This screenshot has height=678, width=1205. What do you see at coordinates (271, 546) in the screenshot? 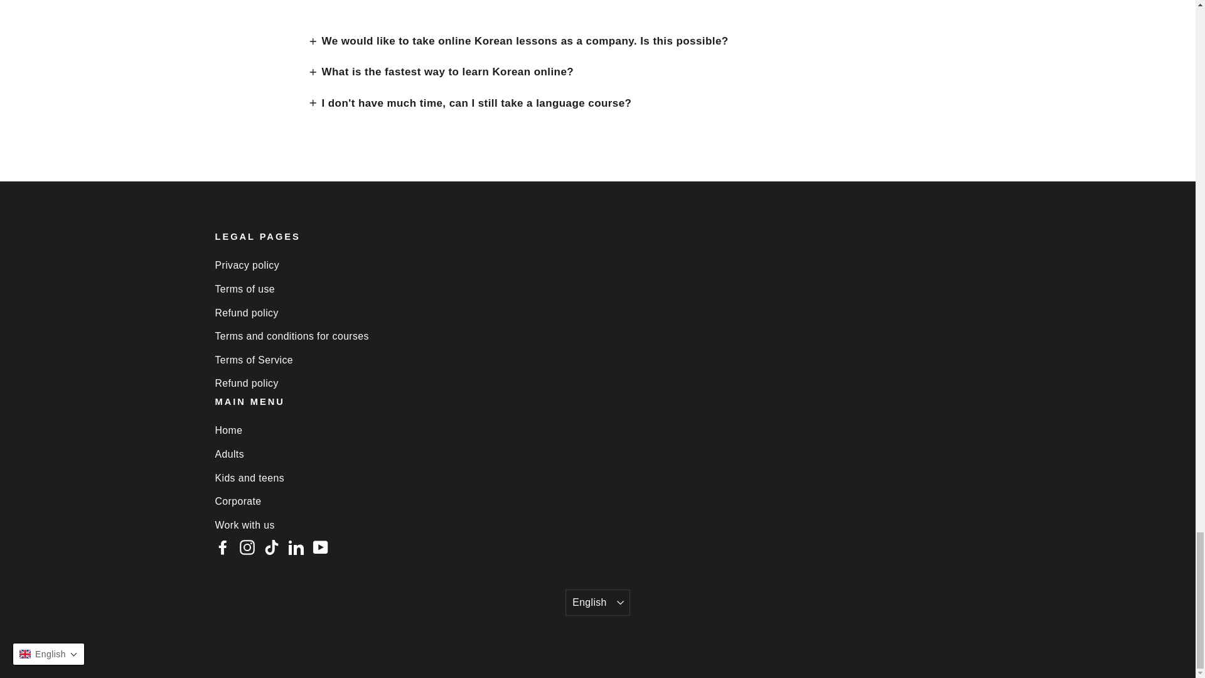
I see `Berlitz Thailand on TikTok` at bounding box center [271, 546].